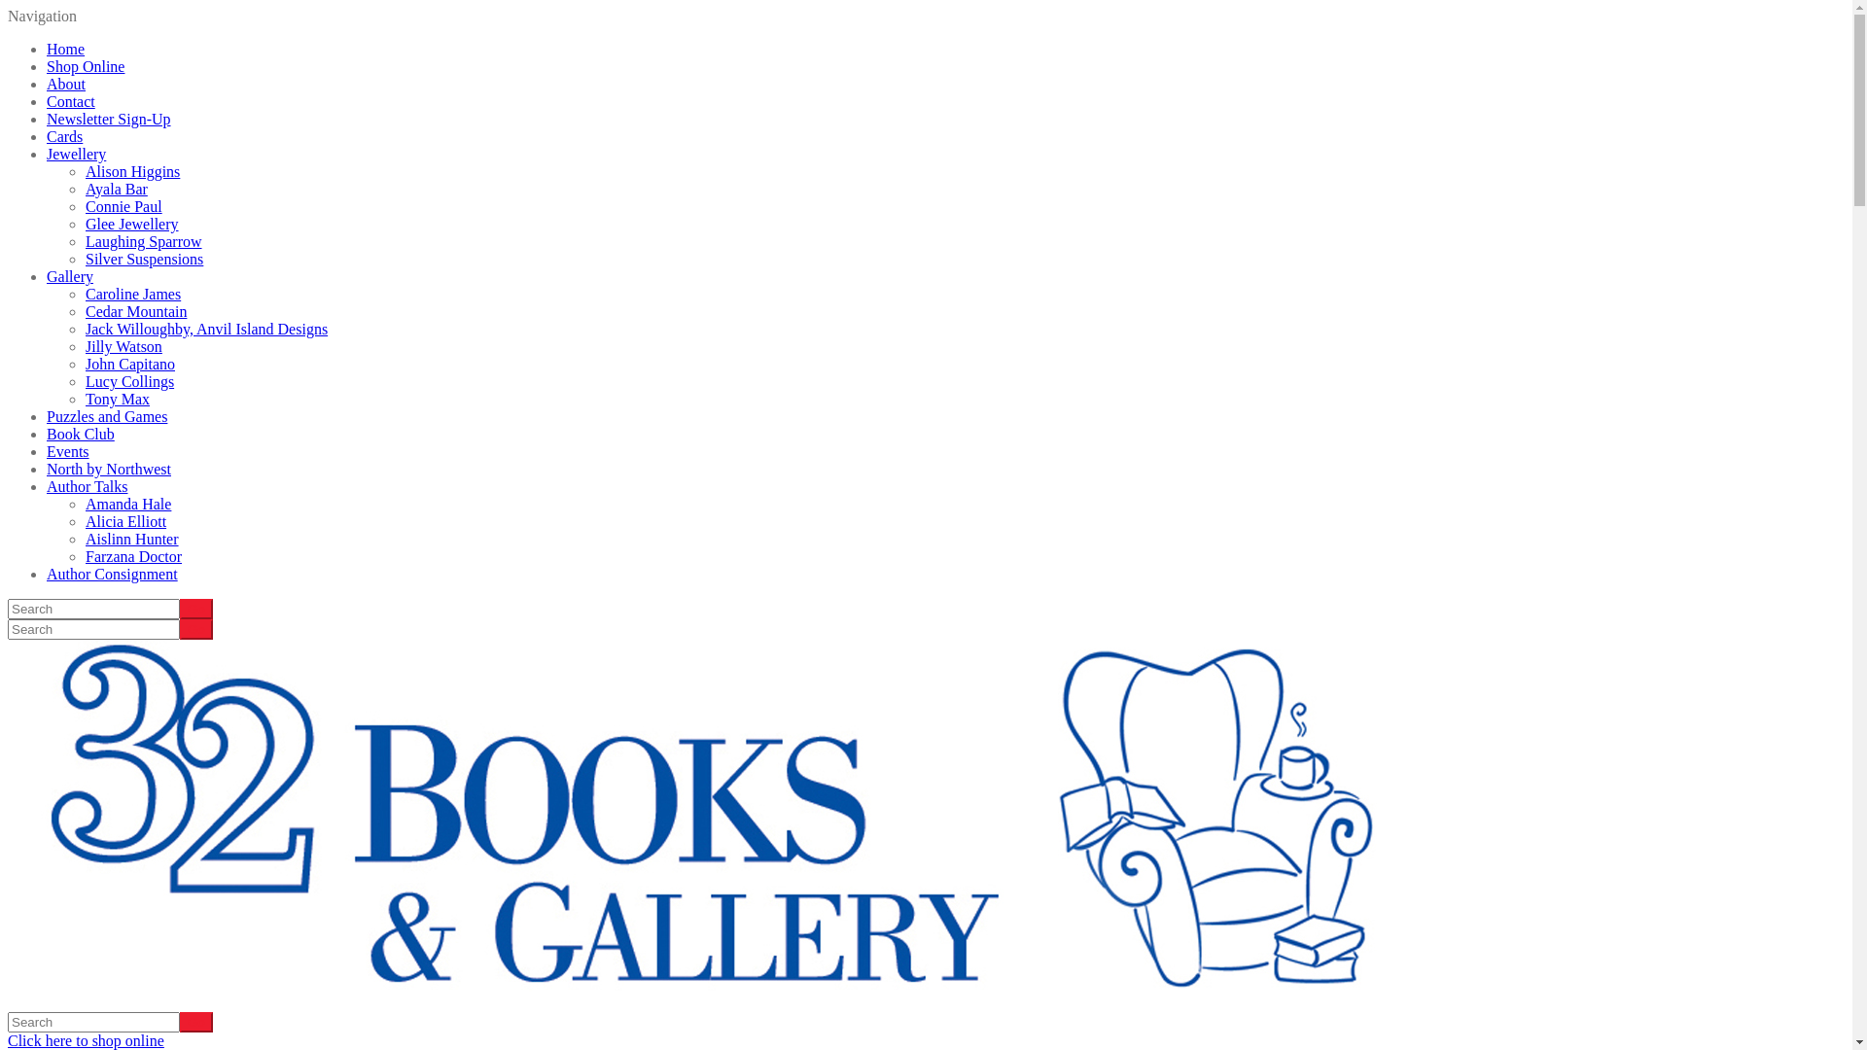 This screenshot has height=1050, width=1867. What do you see at coordinates (113, 574) in the screenshot?
I see `Author Consignment` at bounding box center [113, 574].